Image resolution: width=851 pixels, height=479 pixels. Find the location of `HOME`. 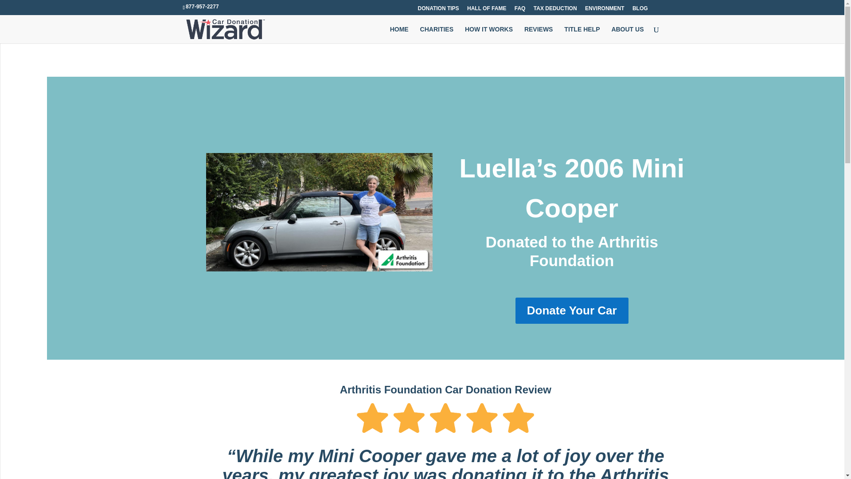

HOME is located at coordinates (399, 35).